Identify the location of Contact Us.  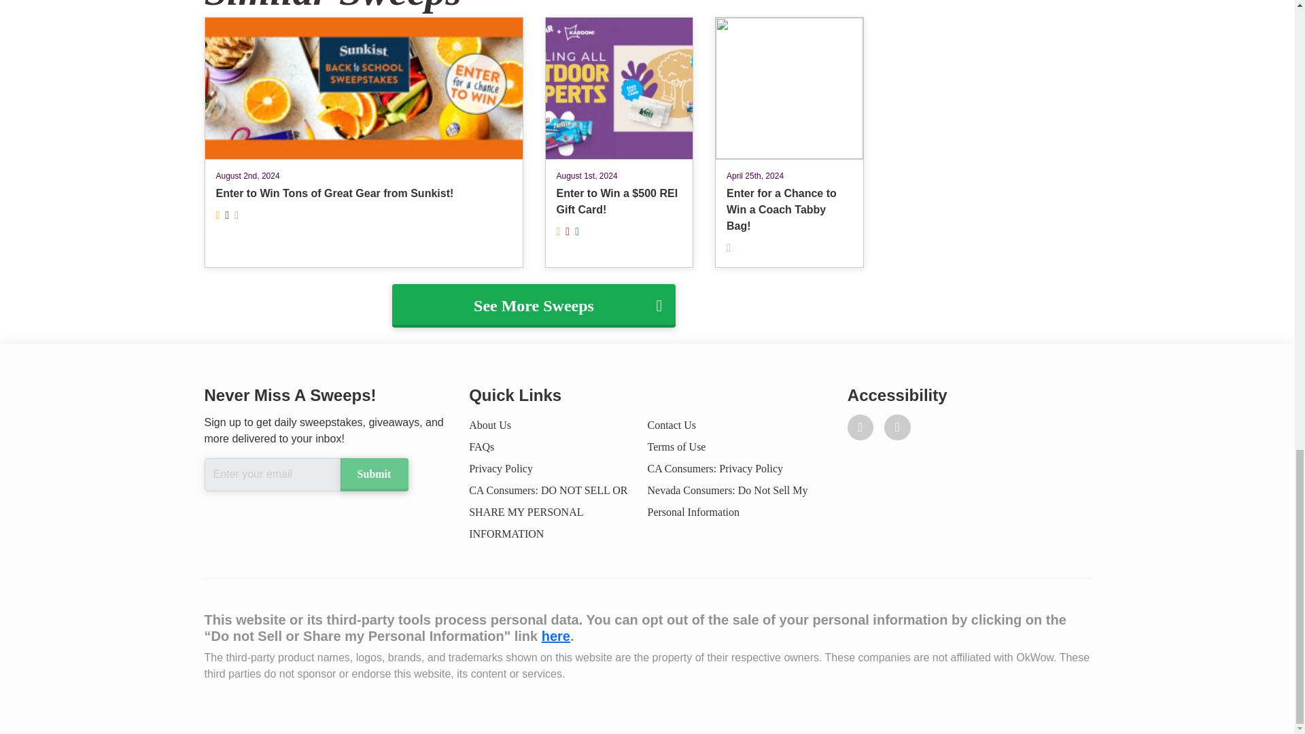
(672, 424).